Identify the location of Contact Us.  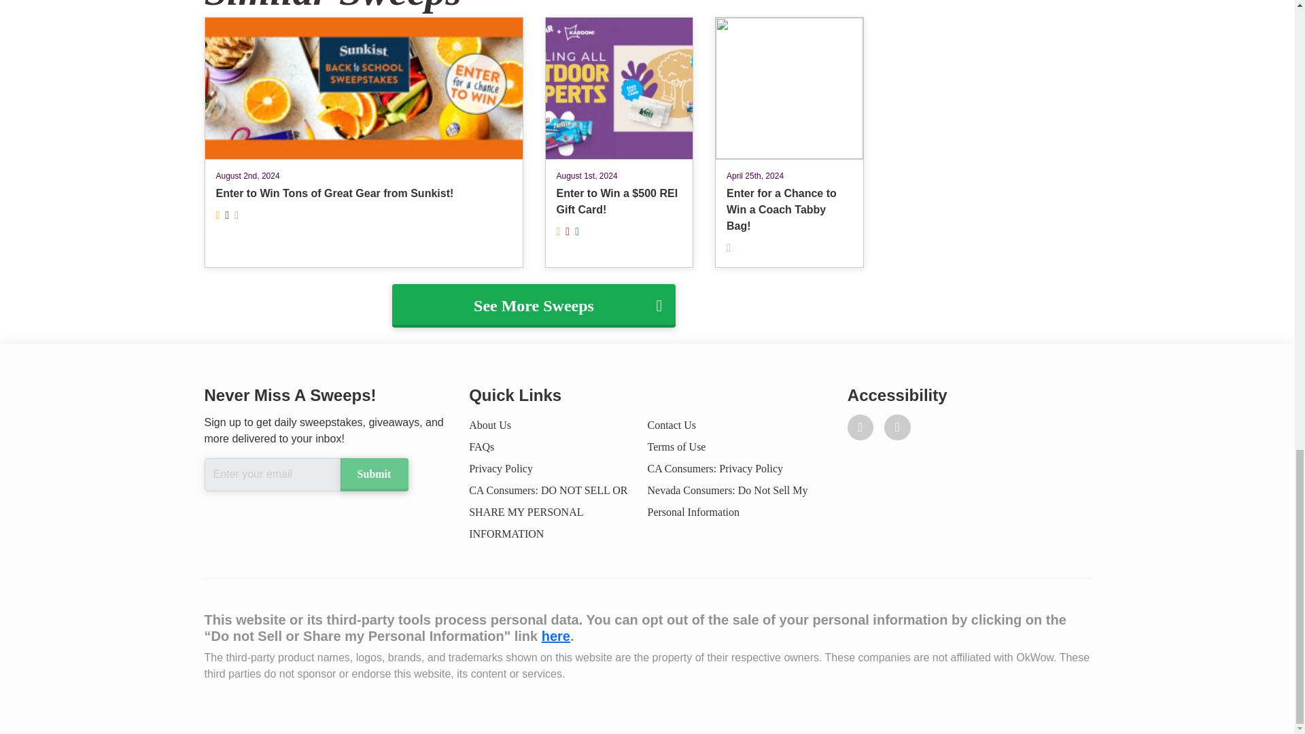
(672, 424).